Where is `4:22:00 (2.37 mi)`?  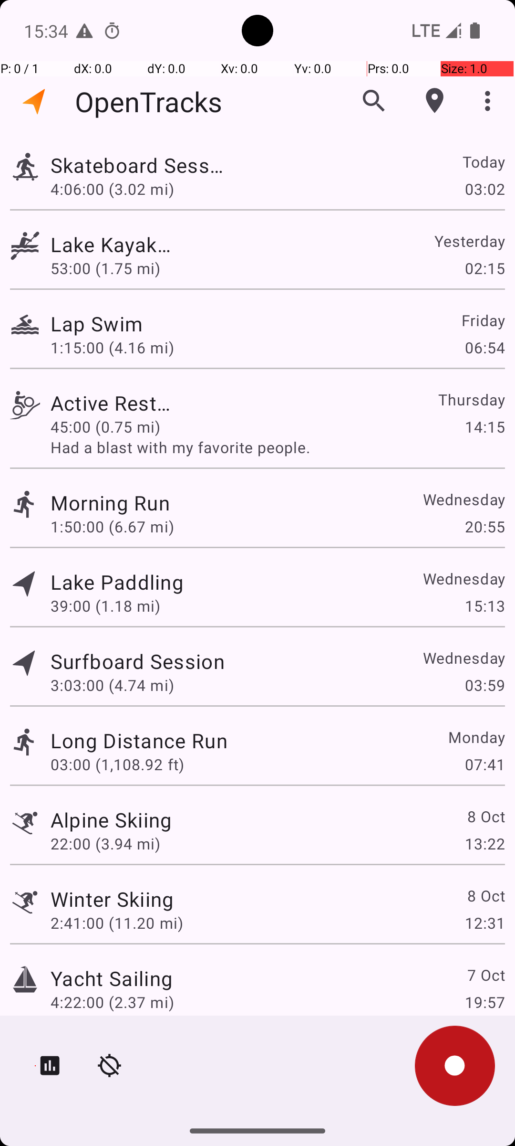 4:22:00 (2.37 mi) is located at coordinates (113, 1002).